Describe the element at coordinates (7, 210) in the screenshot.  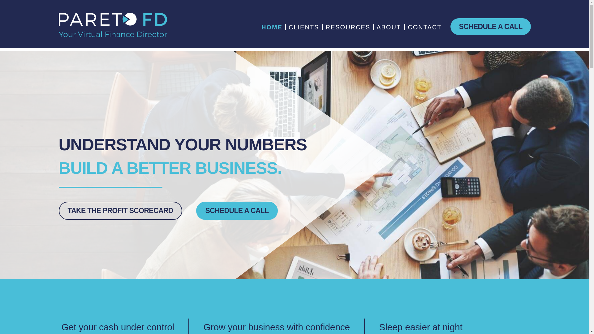
I see `SCHEDULE A CALL` at that location.